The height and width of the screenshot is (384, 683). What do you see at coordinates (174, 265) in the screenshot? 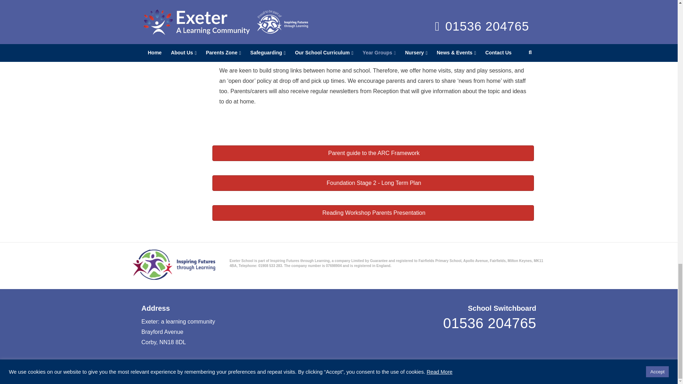
I see `iftl footer logo` at bounding box center [174, 265].